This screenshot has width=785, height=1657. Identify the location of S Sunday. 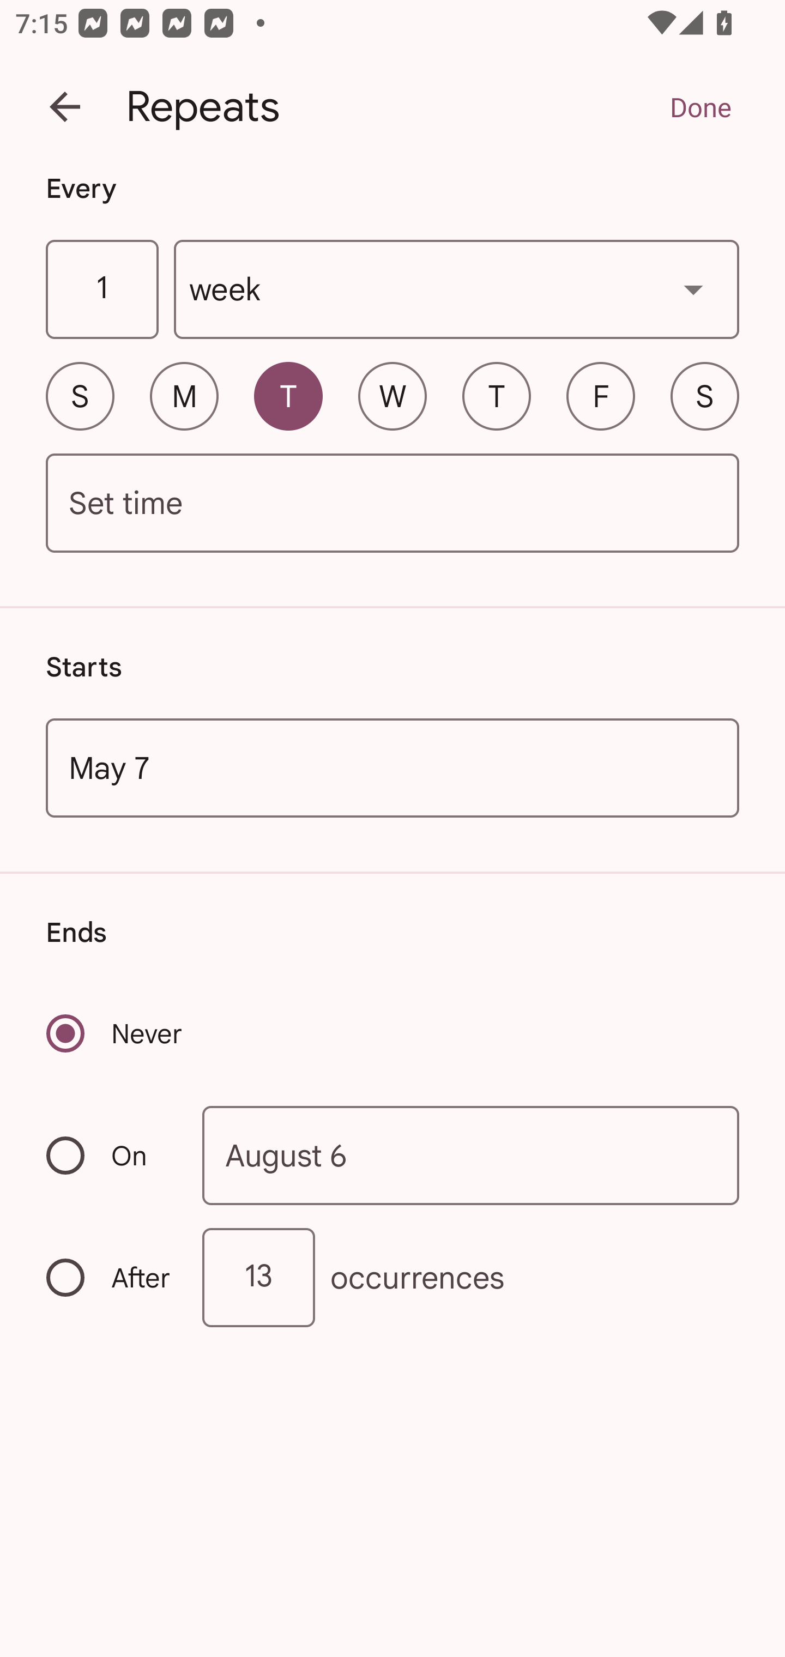
(80, 396).